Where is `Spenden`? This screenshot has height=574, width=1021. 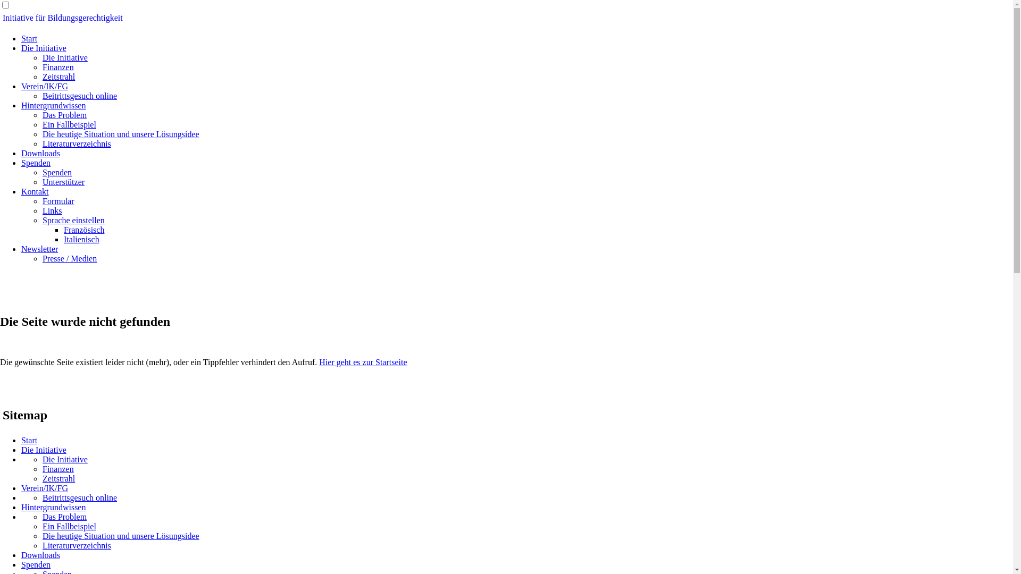
Spenden is located at coordinates (57, 172).